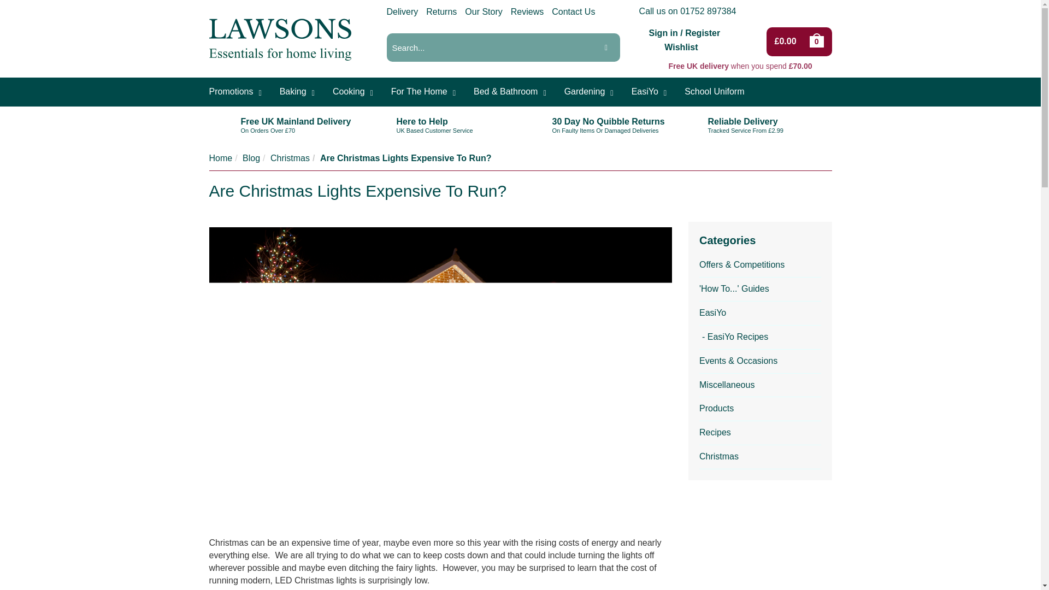 This screenshot has width=1049, height=590. Describe the element at coordinates (251, 158) in the screenshot. I see `Blog` at that location.